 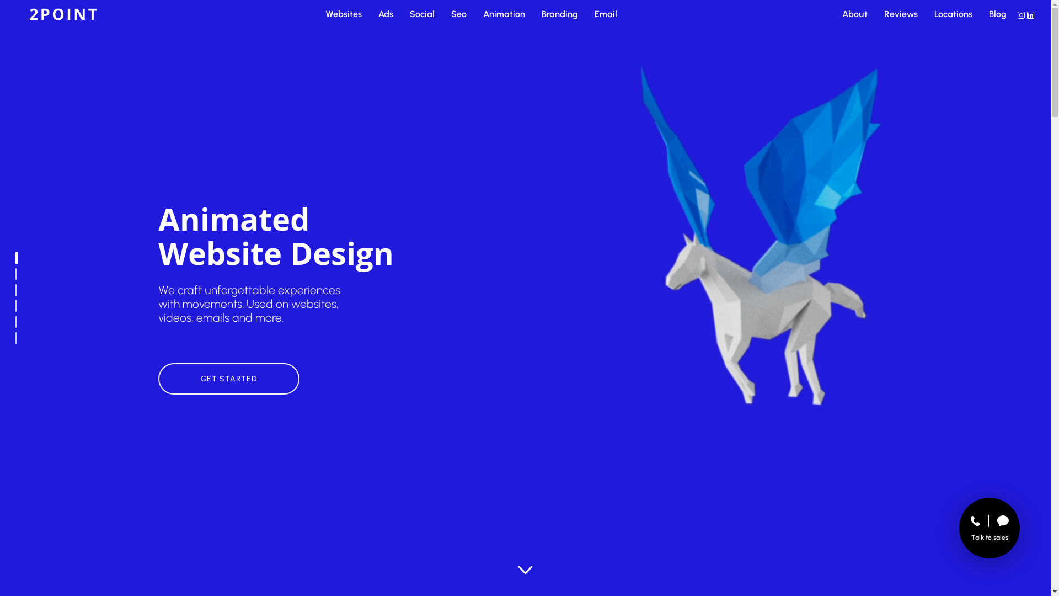 What do you see at coordinates (459, 14) in the screenshot?
I see `Seo` at bounding box center [459, 14].